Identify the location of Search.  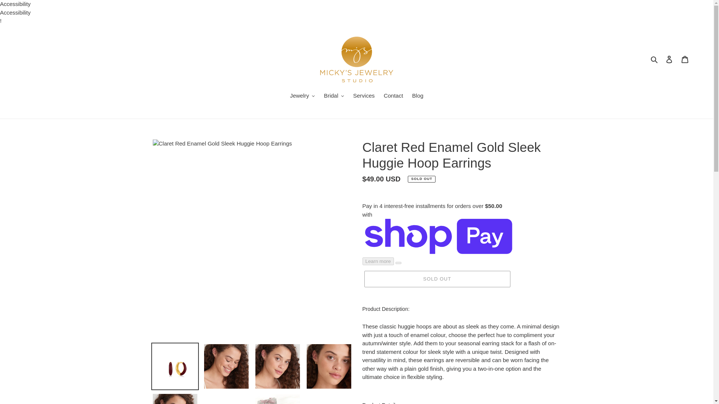
(655, 59).